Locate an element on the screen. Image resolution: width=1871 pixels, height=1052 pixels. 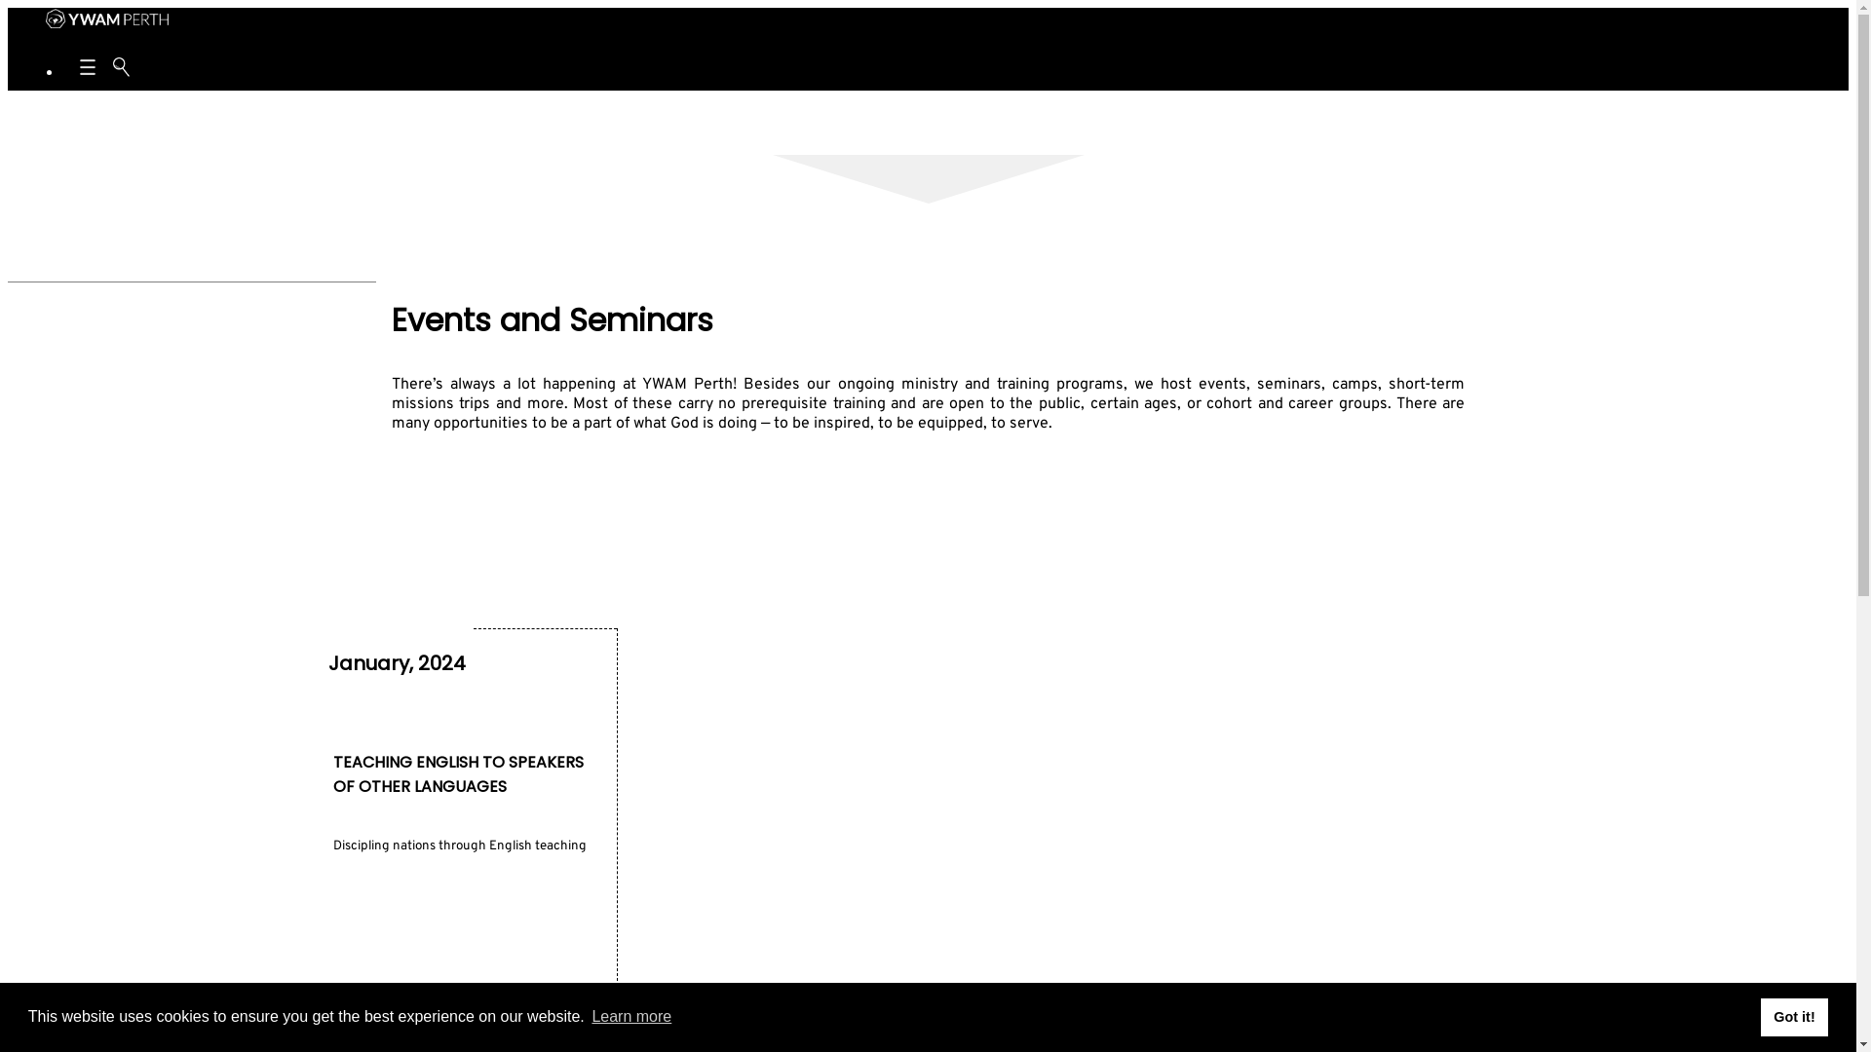
Apply is located at coordinates (115, 108).